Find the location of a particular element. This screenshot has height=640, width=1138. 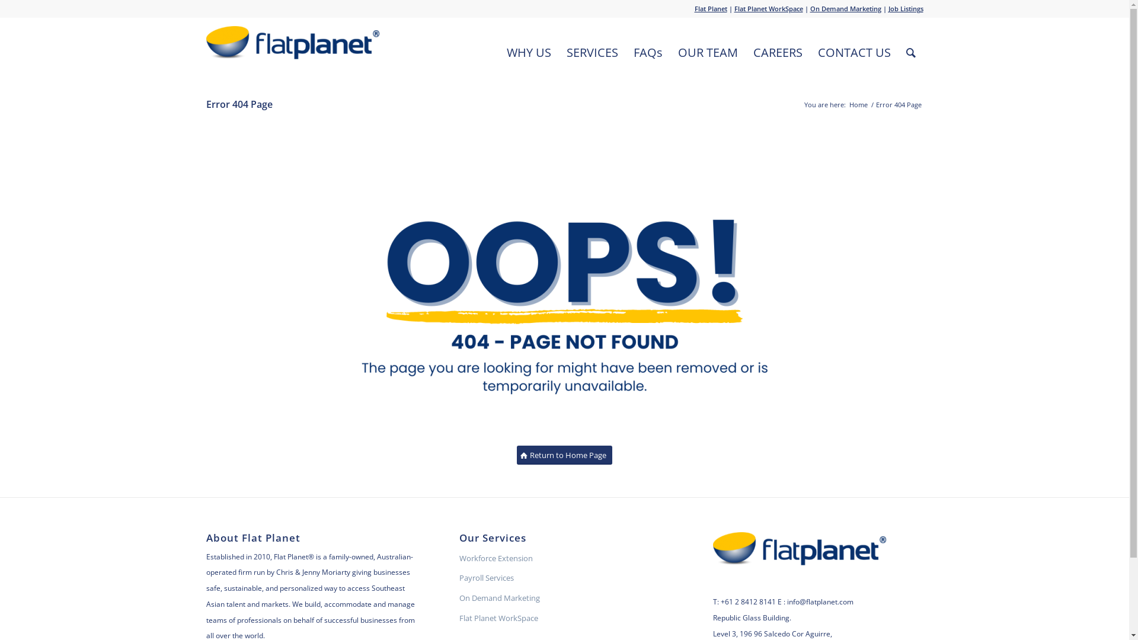

Payroll Services is located at coordinates (564, 578).